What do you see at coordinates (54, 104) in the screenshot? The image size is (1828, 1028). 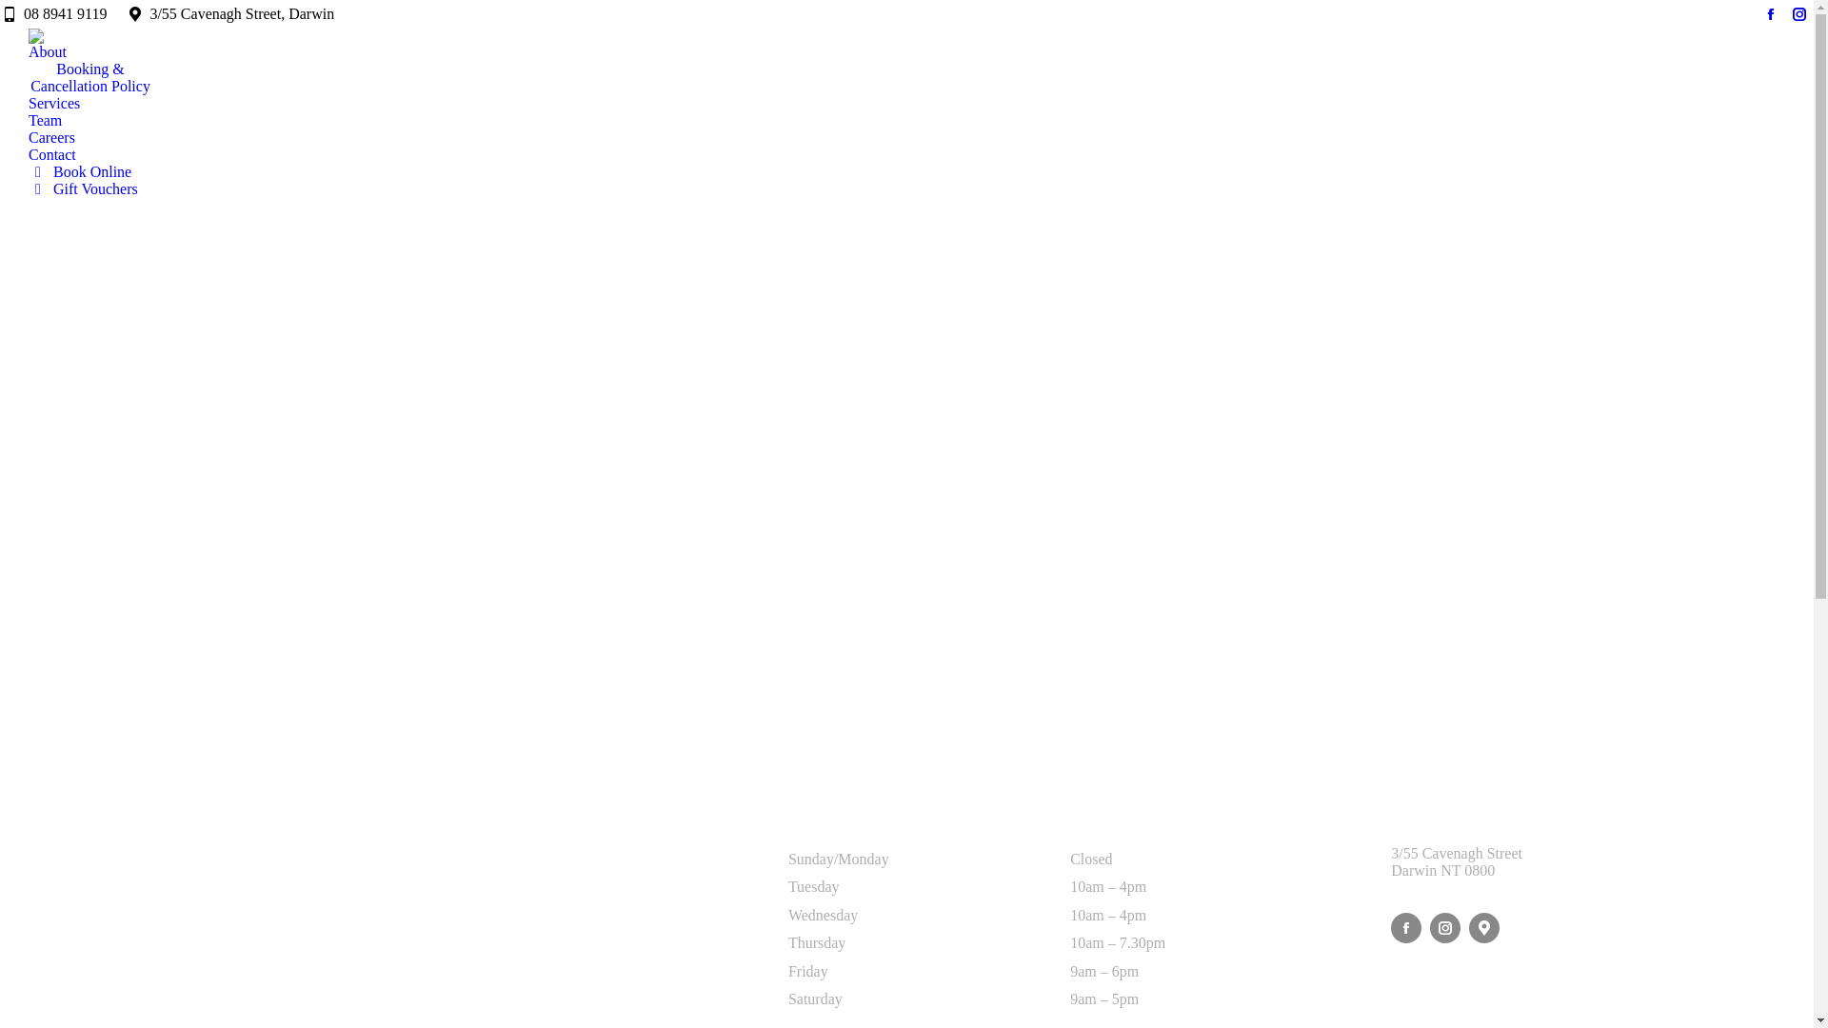 I see `Services` at bounding box center [54, 104].